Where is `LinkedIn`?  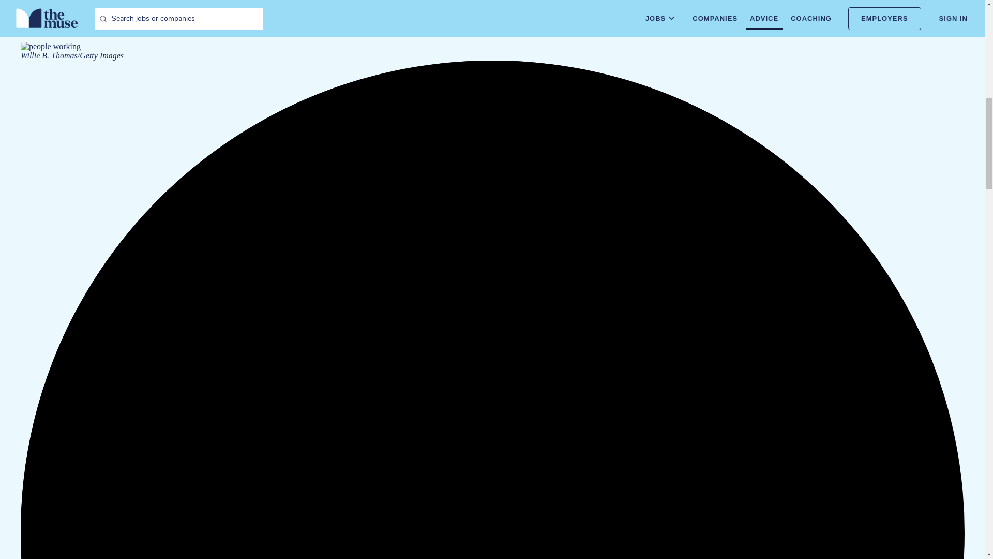 LinkedIn is located at coordinates (21, 27).